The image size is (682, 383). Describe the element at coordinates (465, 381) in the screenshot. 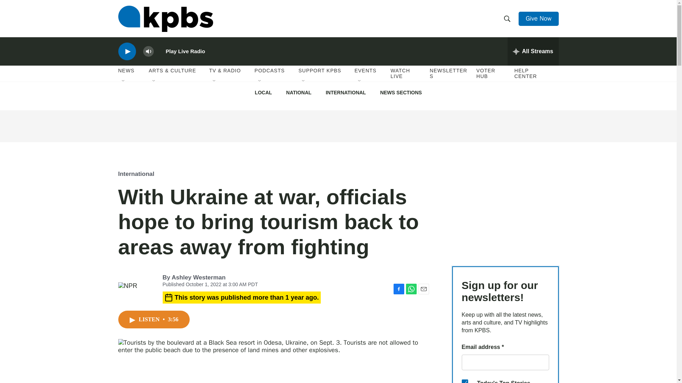

I see `4` at that location.